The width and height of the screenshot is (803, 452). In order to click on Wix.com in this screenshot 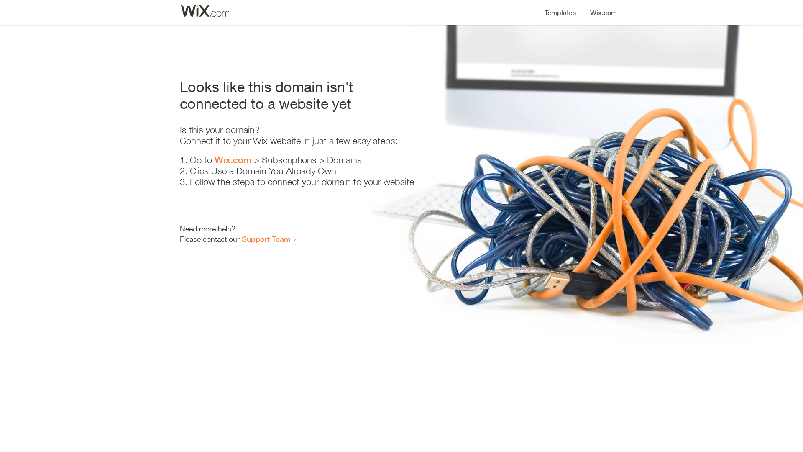, I will do `click(233, 160)`.